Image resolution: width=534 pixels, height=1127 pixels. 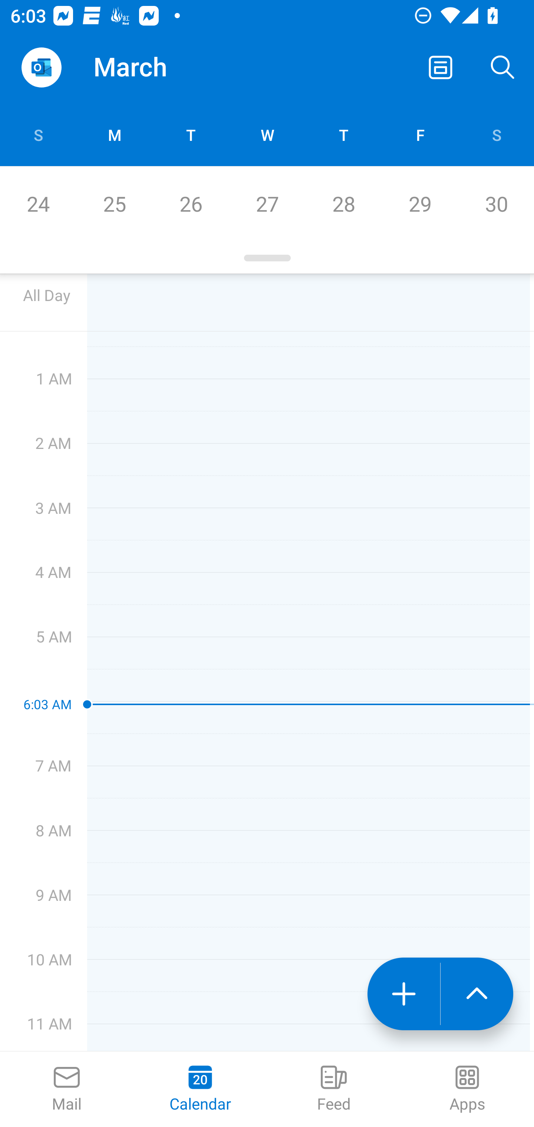 I want to click on Switch away from Day view, so click(x=441, y=67).